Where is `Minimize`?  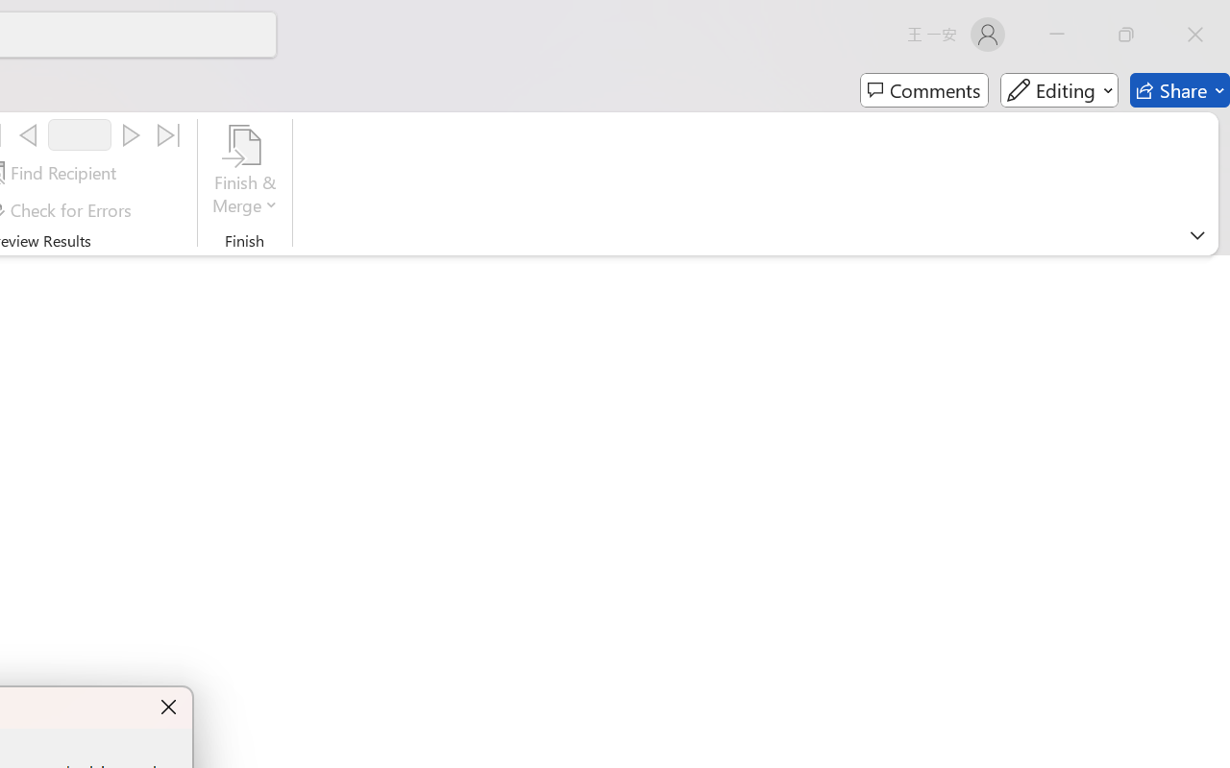
Minimize is located at coordinates (1057, 35).